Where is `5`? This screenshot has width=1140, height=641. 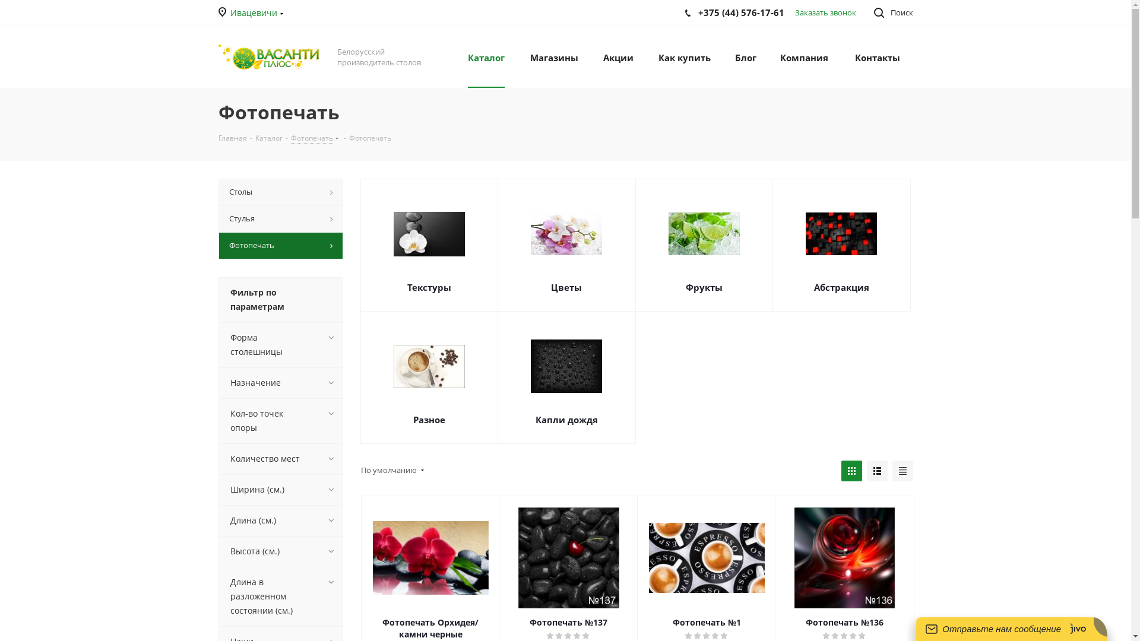 5 is located at coordinates (862, 636).